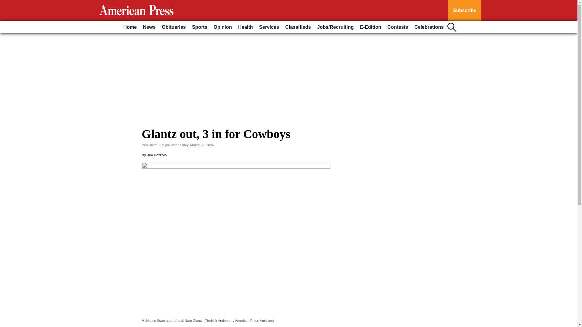 This screenshot has height=327, width=582. What do you see at coordinates (174, 27) in the screenshot?
I see `Obituaries` at bounding box center [174, 27].